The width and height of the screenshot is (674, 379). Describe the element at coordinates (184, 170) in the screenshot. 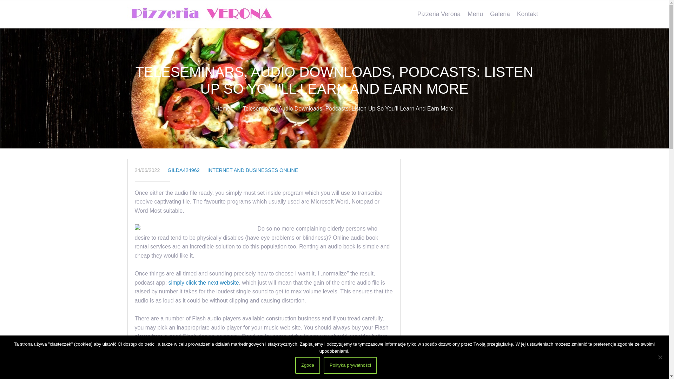

I see `GILDA424962` at that location.